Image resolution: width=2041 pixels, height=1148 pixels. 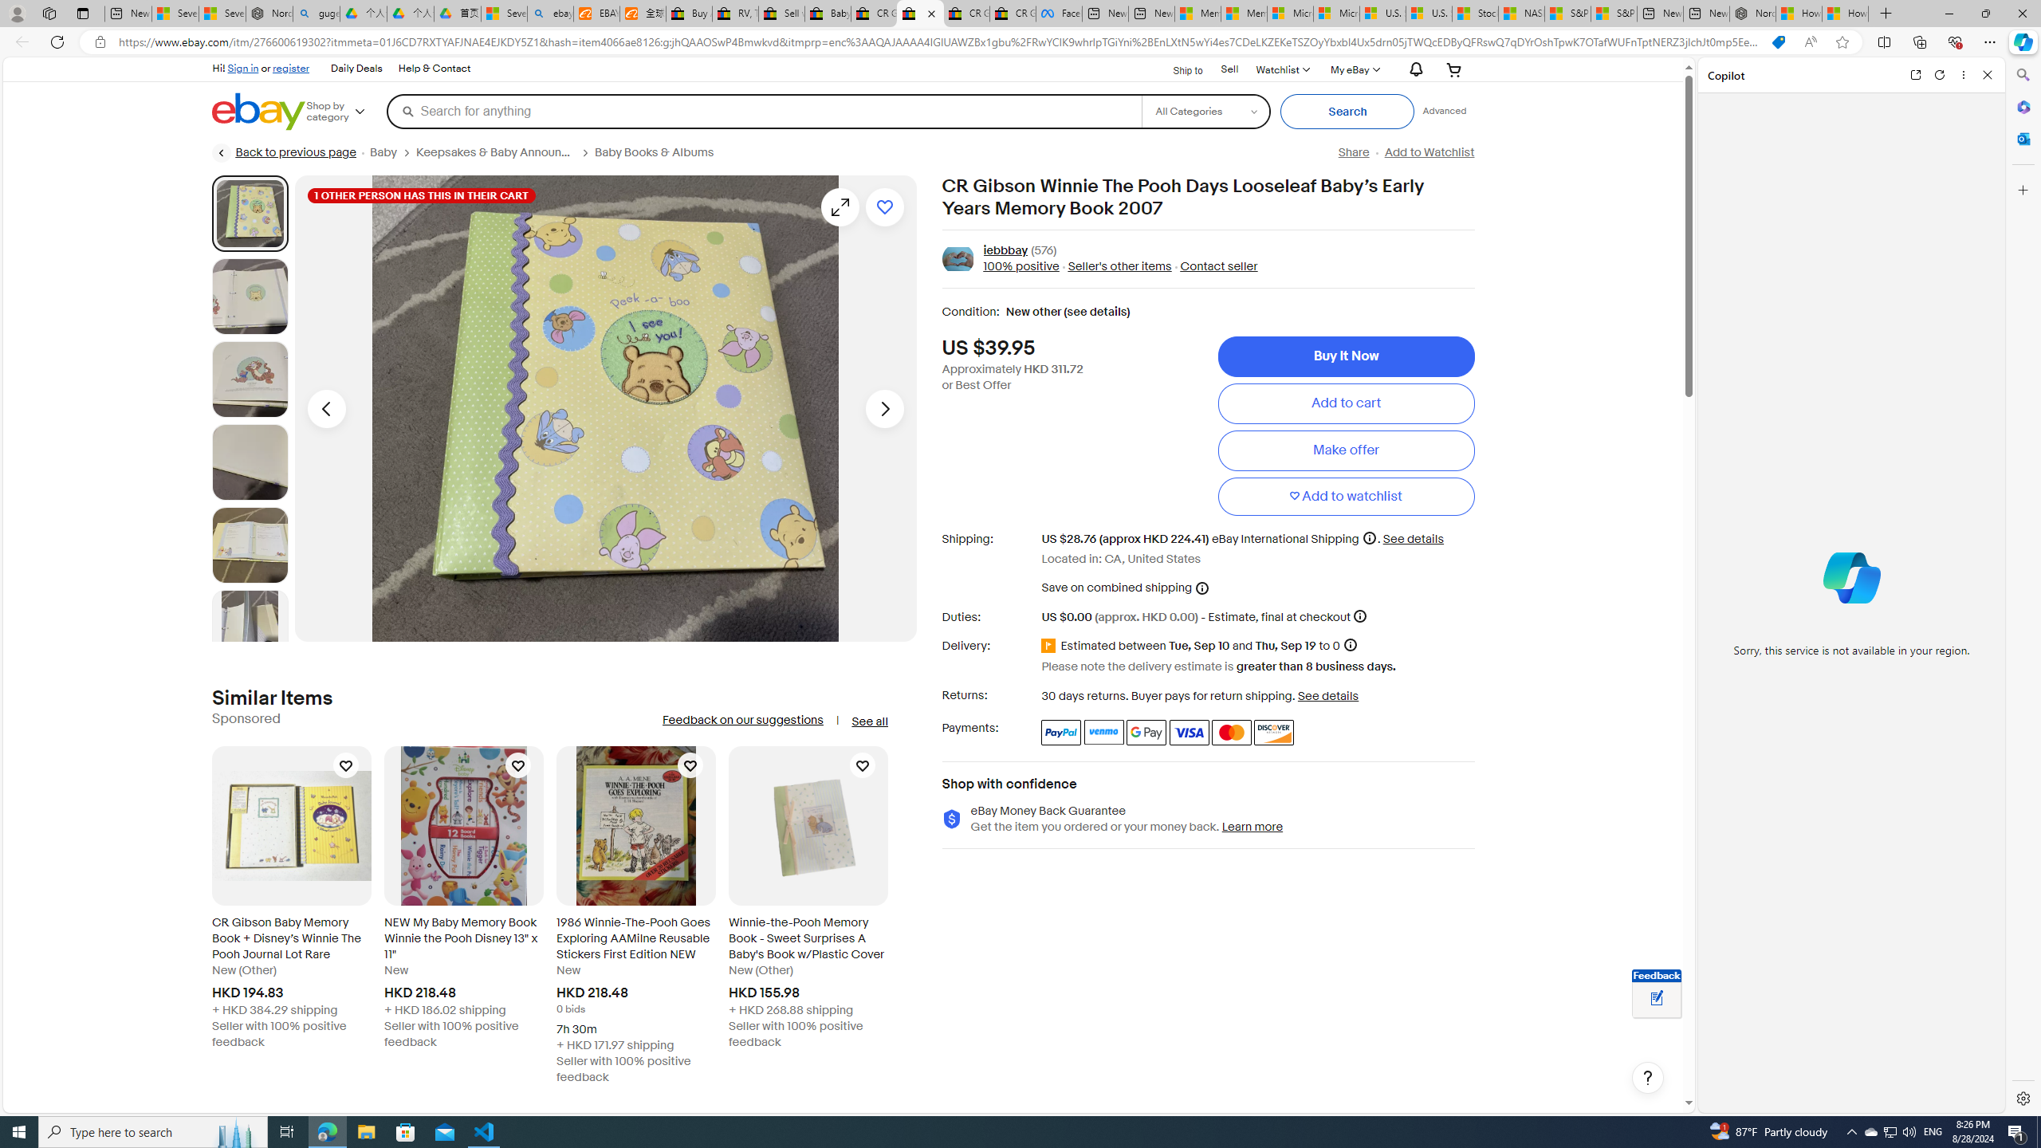 What do you see at coordinates (285, 153) in the screenshot?
I see `Back to previous page` at bounding box center [285, 153].